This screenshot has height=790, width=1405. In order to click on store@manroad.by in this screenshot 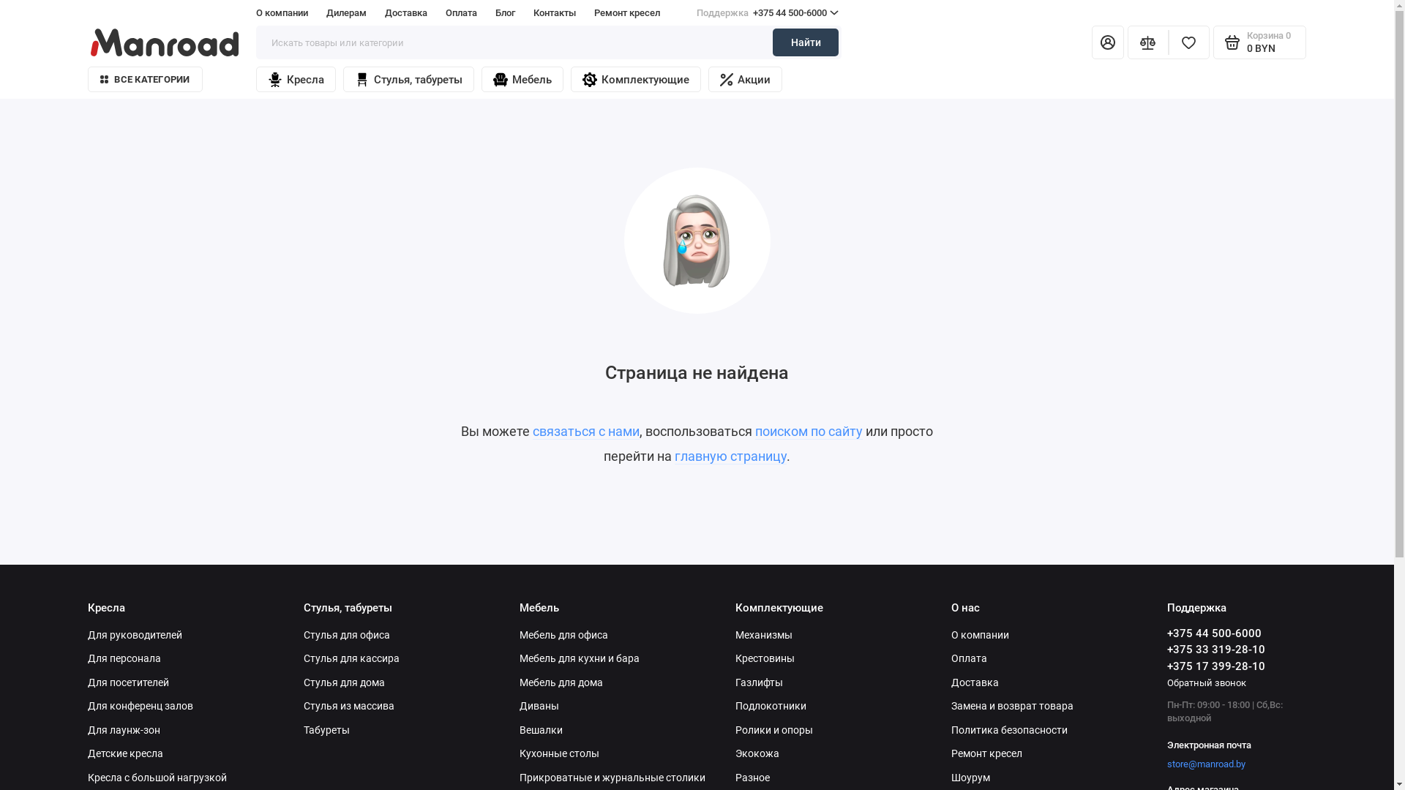, I will do `click(1206, 764)`.